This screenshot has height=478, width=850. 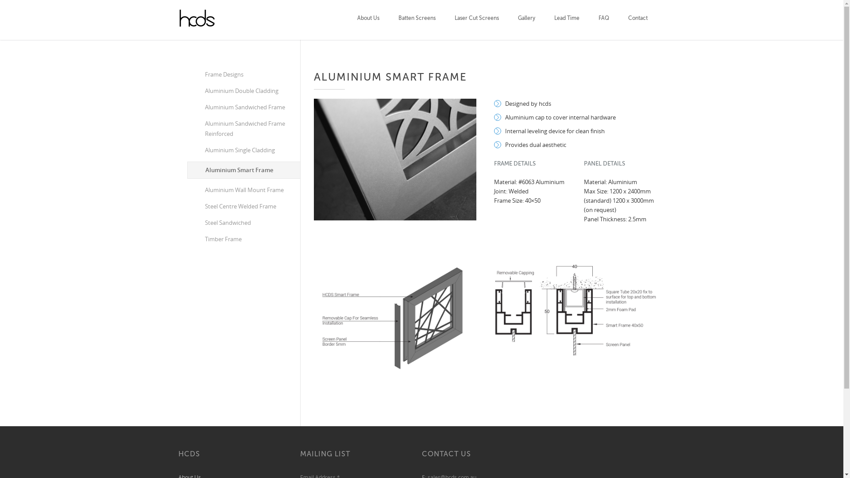 What do you see at coordinates (476, 20) in the screenshot?
I see `Laser Cut Screens` at bounding box center [476, 20].